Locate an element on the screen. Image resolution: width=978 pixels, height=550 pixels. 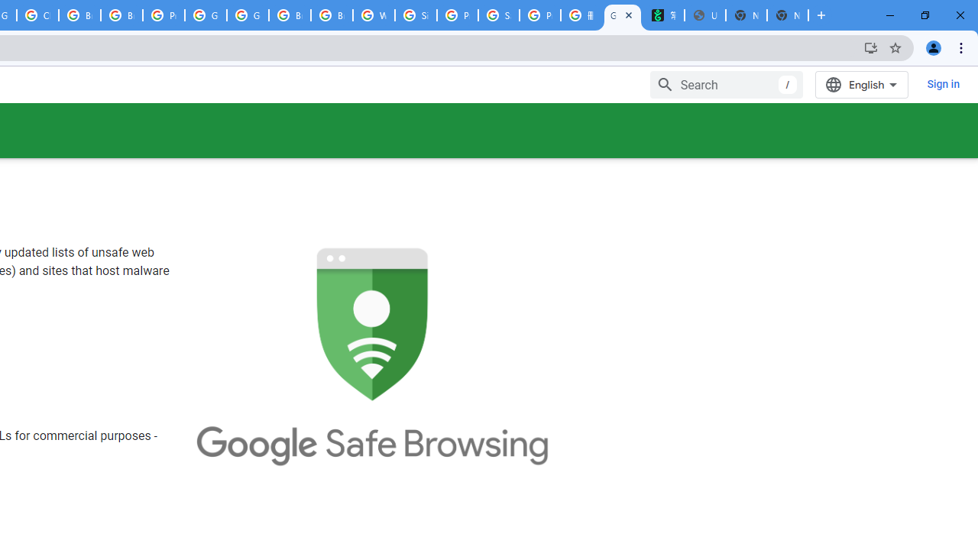
Google Cloud Platform is located at coordinates (248, 15).